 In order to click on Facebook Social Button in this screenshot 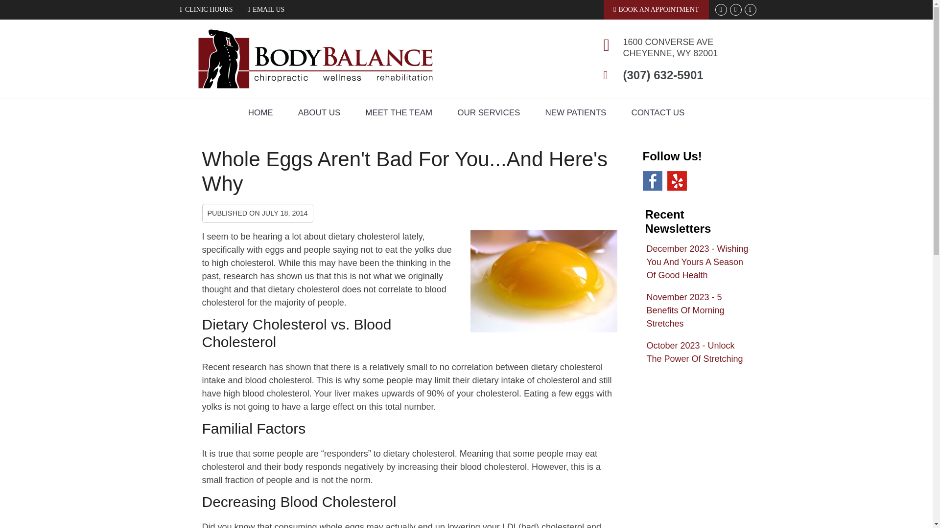, I will do `click(735, 10)`.